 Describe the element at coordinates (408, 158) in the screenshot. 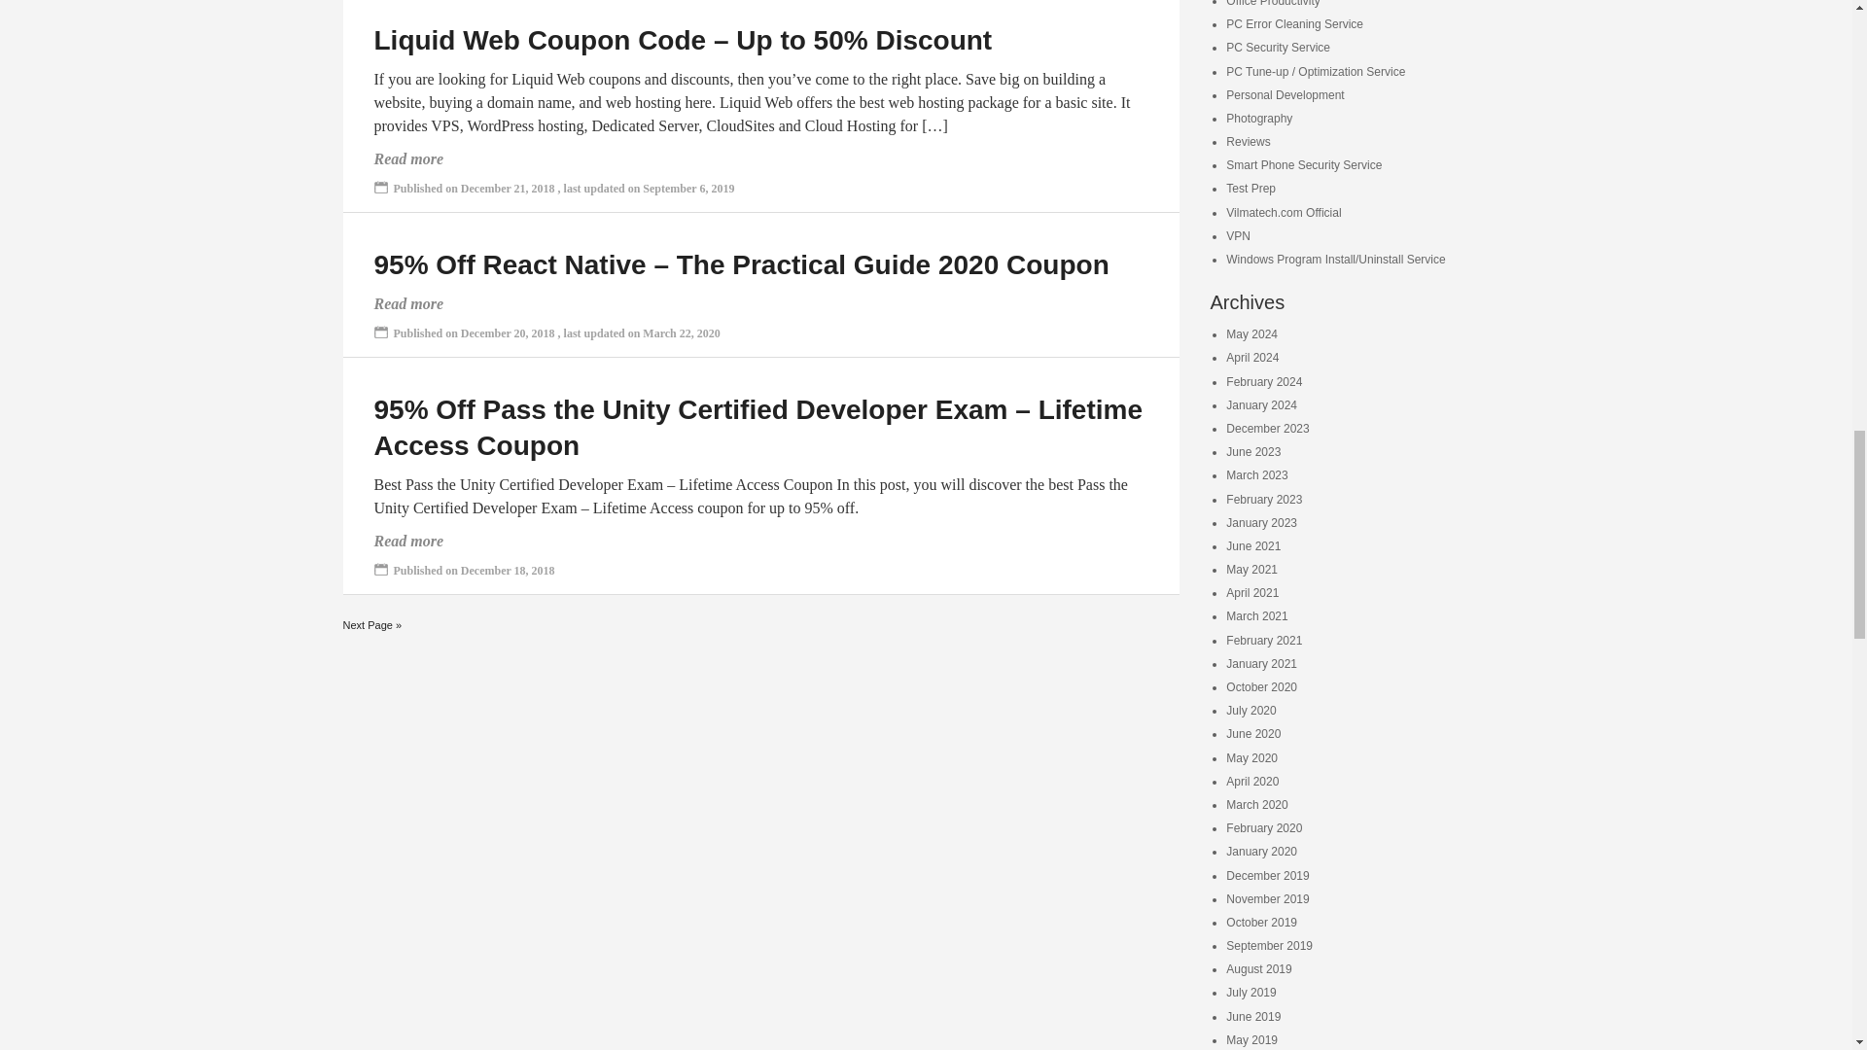

I see `Read more` at that location.